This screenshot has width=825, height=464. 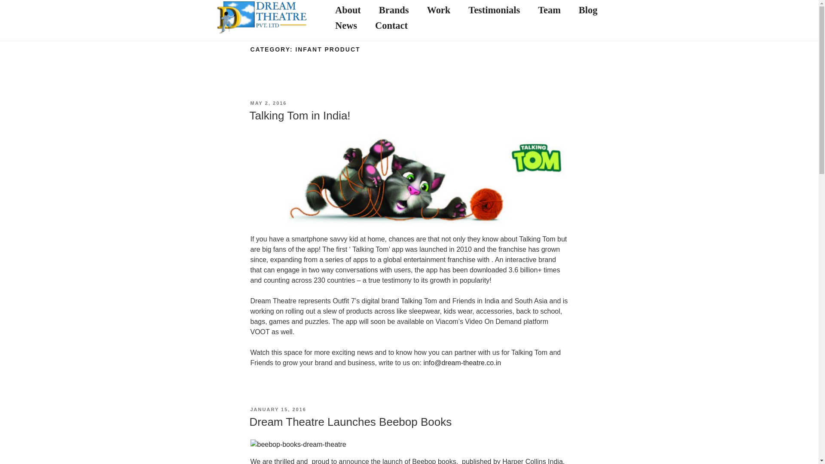 What do you see at coordinates (350, 421) in the screenshot?
I see `Dream Theatre Launches Beebop Books` at bounding box center [350, 421].